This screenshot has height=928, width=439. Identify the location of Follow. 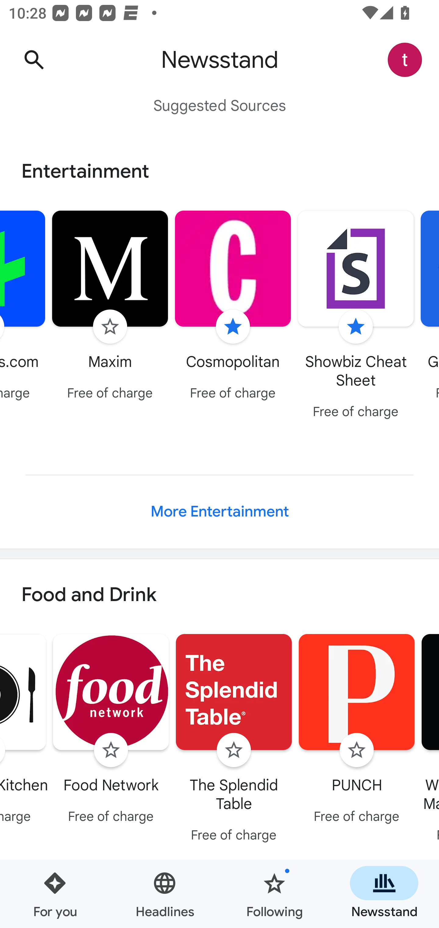
(234, 750).